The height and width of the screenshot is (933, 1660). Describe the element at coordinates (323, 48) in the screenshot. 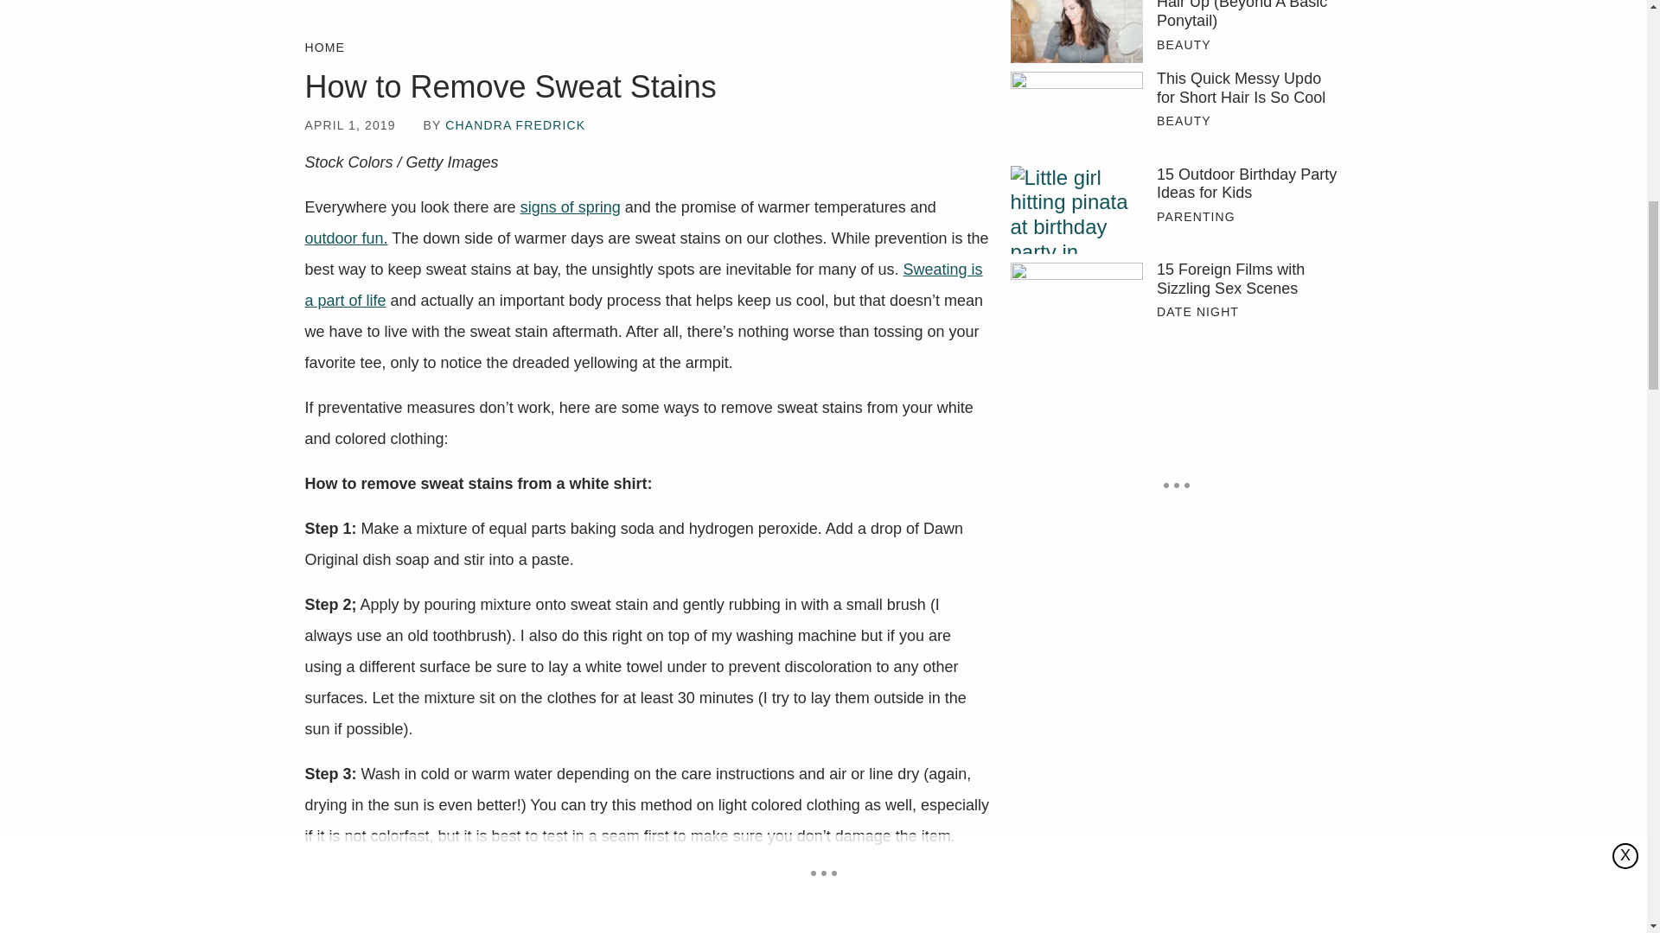

I see `HOME` at that location.